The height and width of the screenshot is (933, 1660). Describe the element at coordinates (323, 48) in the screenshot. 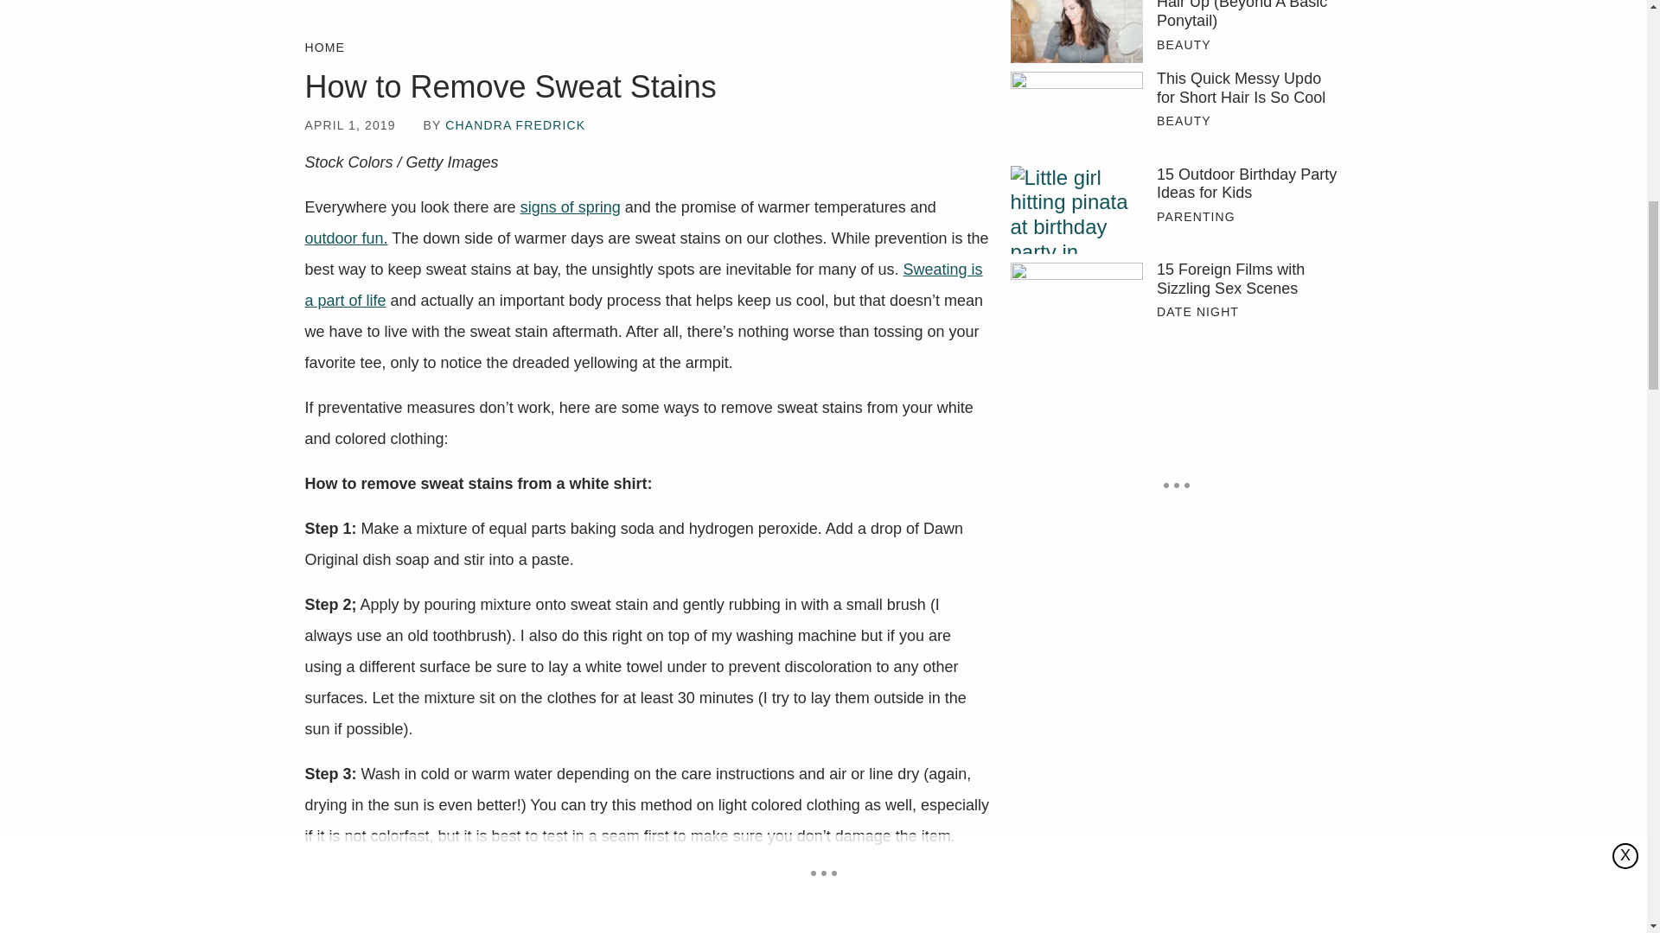

I see `HOME` at that location.